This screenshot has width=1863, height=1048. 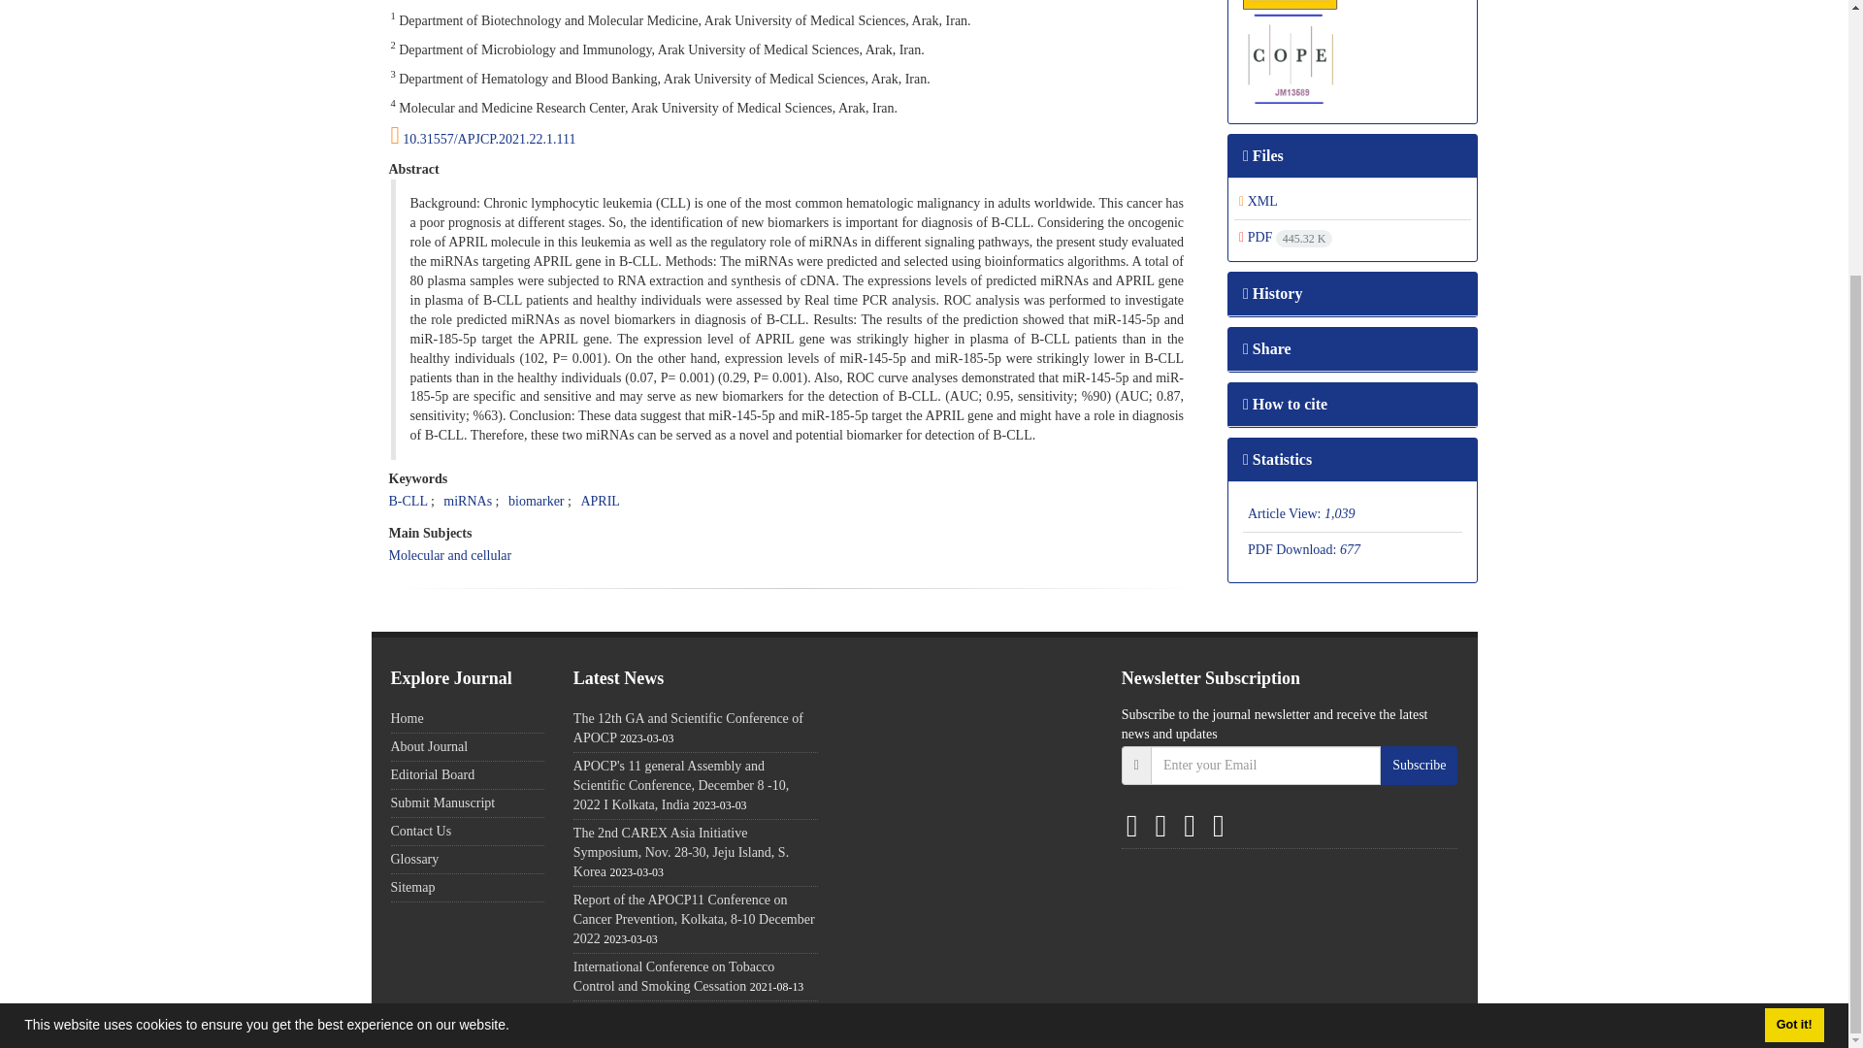 I want to click on DOI, so click(x=794, y=136).